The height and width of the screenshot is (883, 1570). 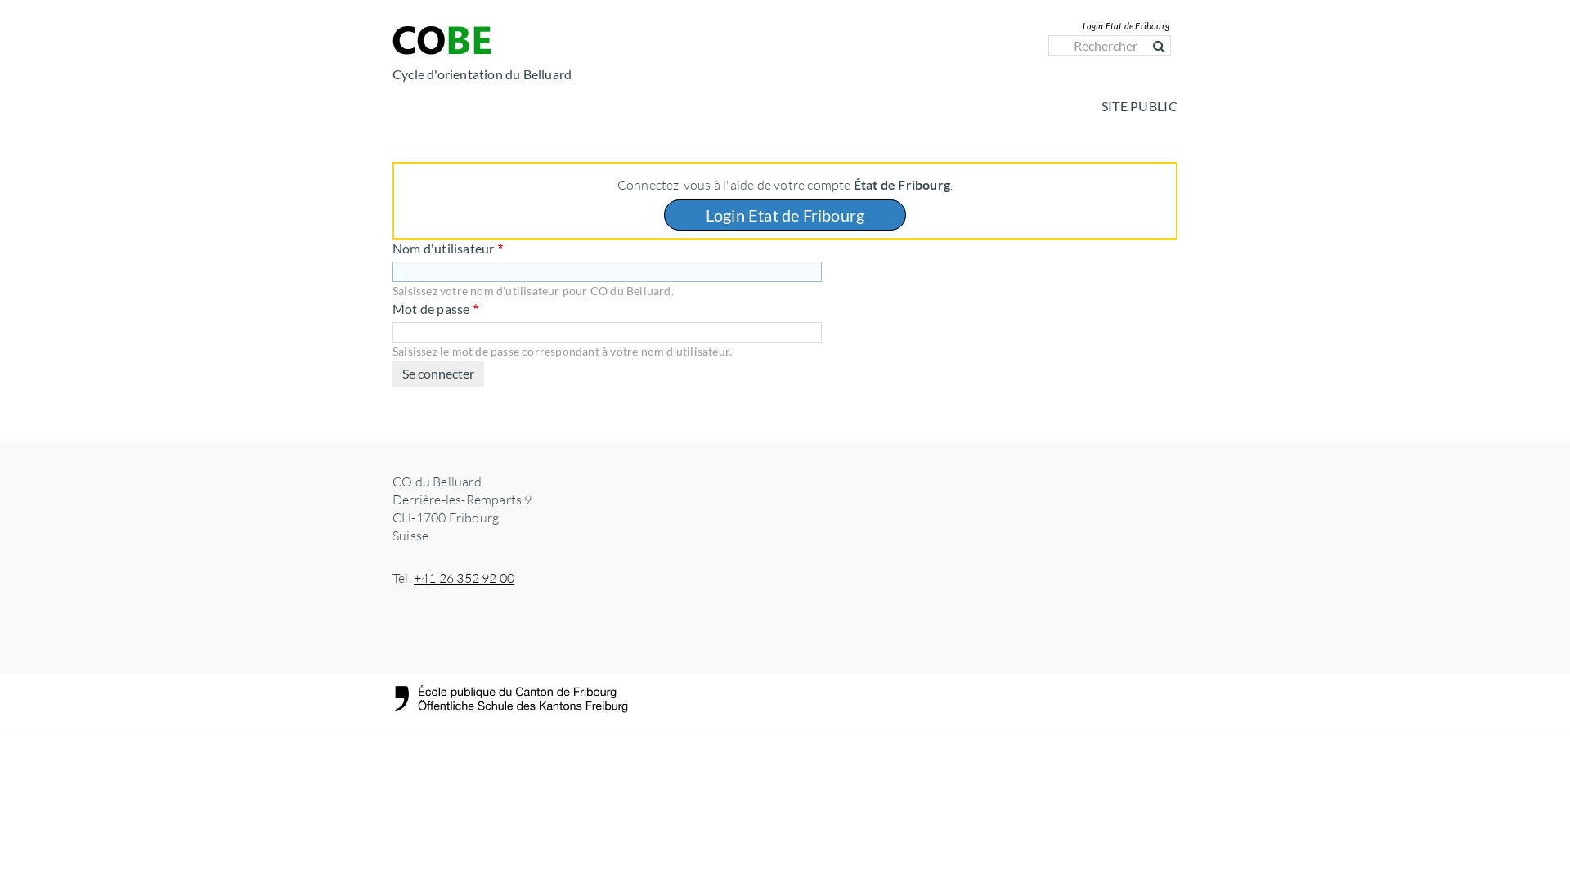 I want to click on Login Etat de Fribourg, so click(x=785, y=215).